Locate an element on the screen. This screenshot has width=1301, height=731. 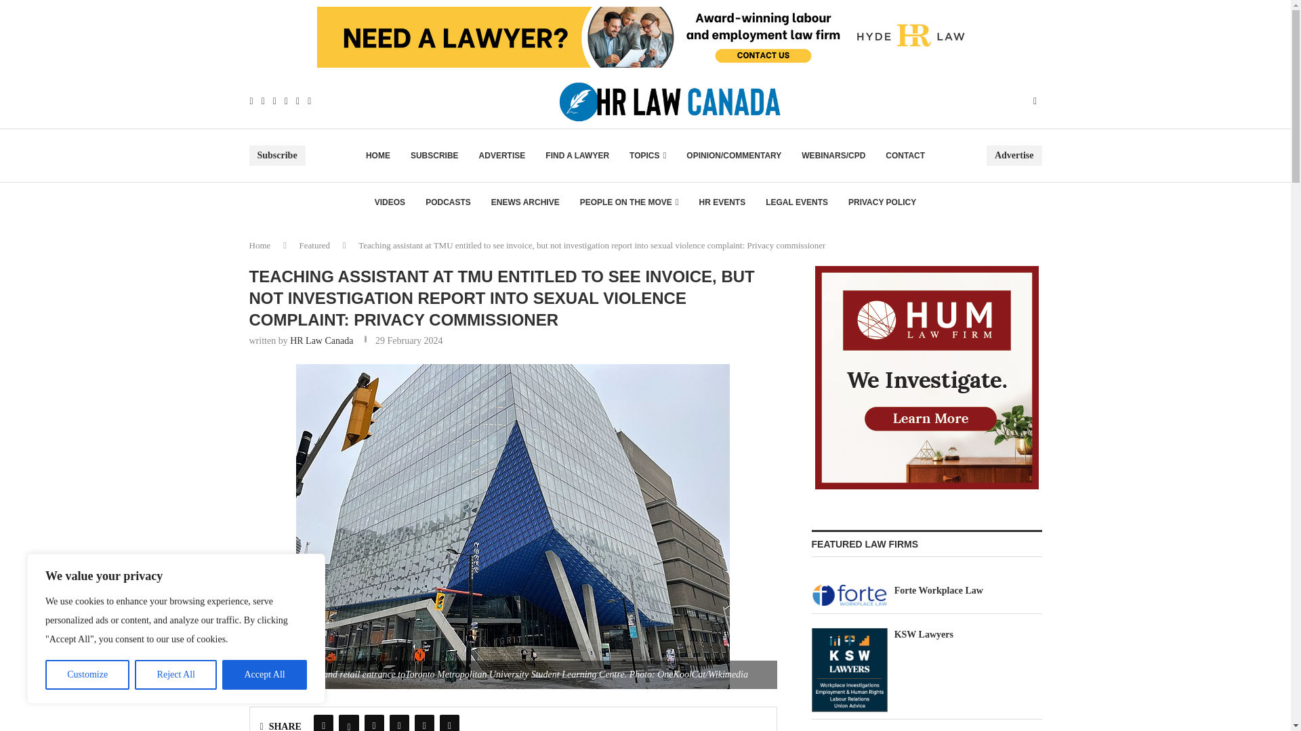
Customize is located at coordinates (87, 675).